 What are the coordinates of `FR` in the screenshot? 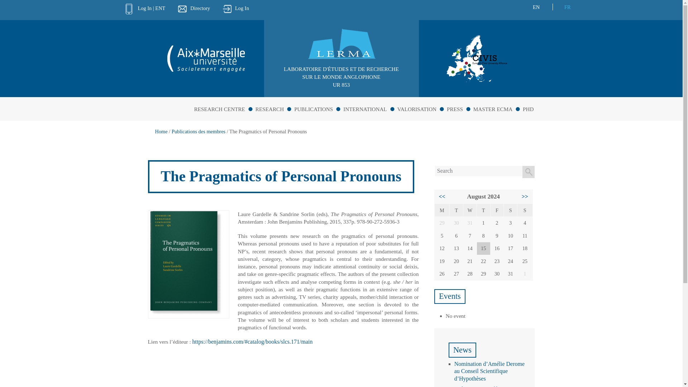 It's located at (568, 7).